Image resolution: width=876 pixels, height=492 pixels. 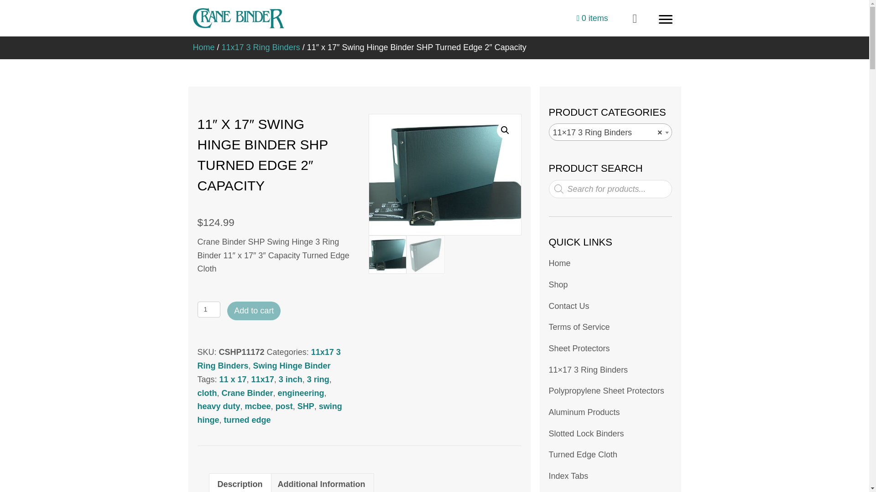 I want to click on 11 x 17, so click(x=233, y=379).